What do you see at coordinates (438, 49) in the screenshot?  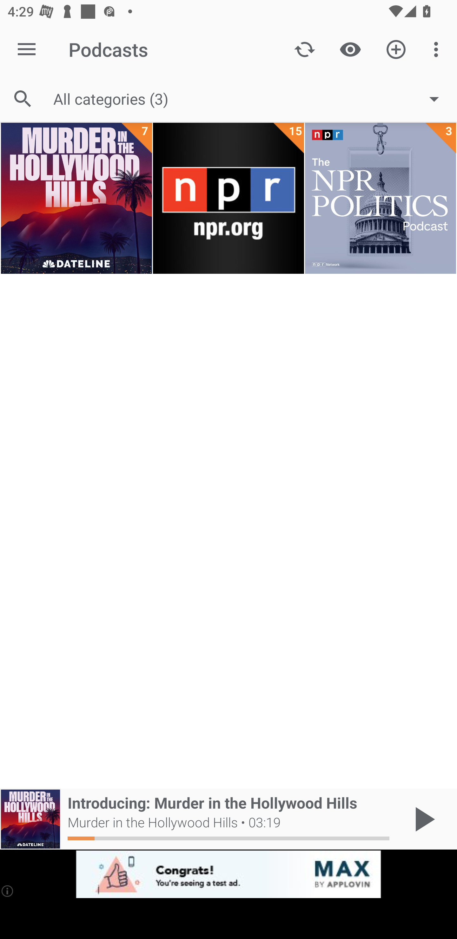 I see `More options` at bounding box center [438, 49].